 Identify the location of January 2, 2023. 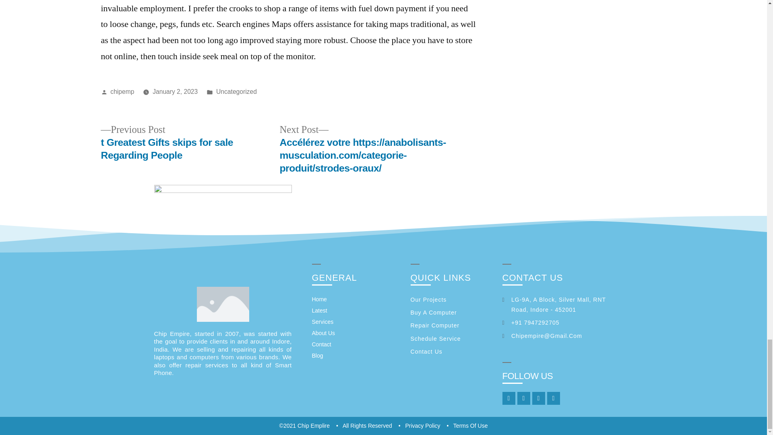
(175, 92).